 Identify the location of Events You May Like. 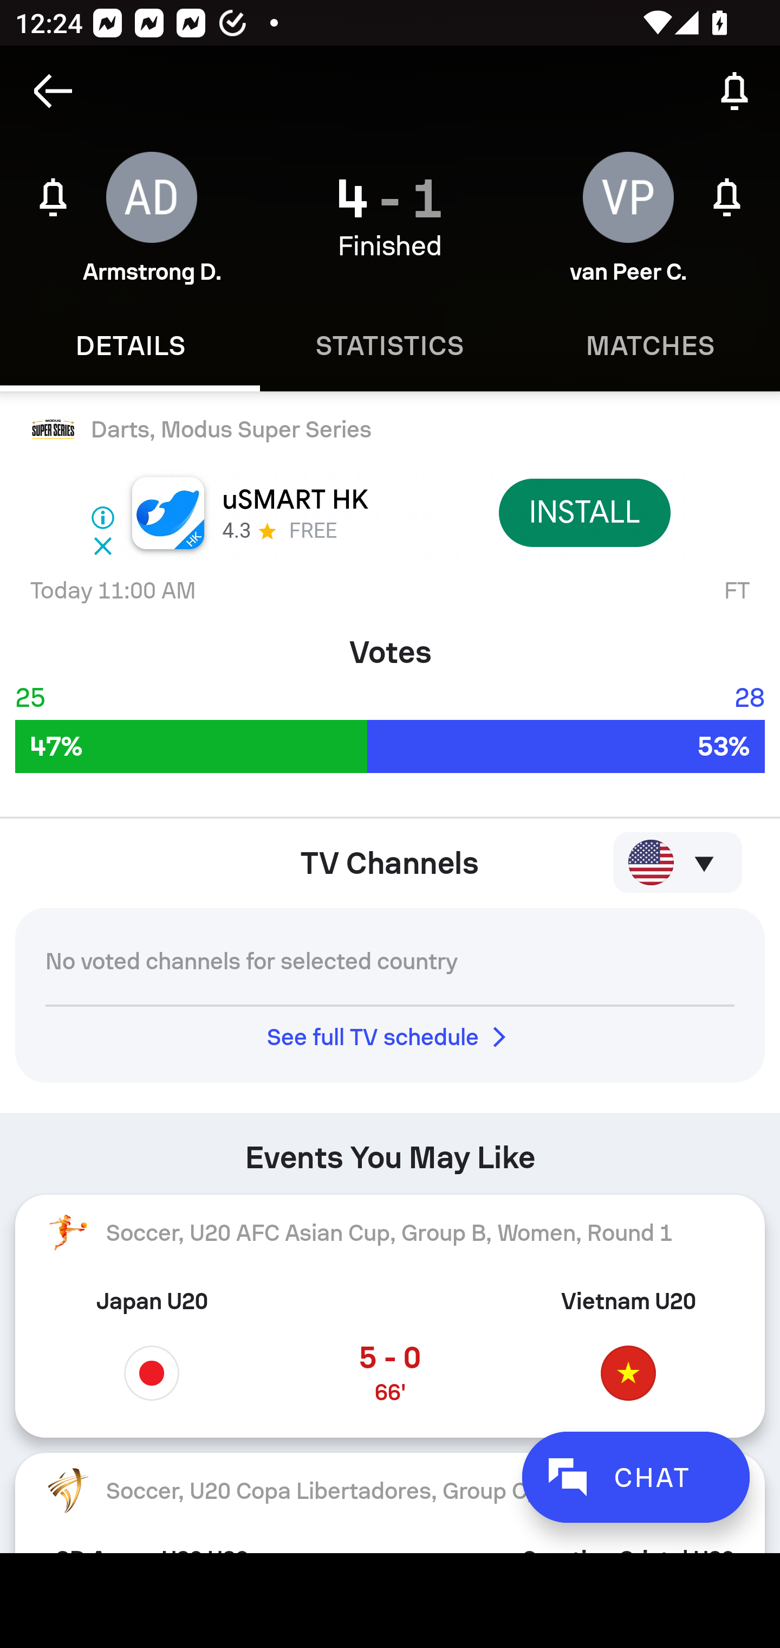
(390, 1149).